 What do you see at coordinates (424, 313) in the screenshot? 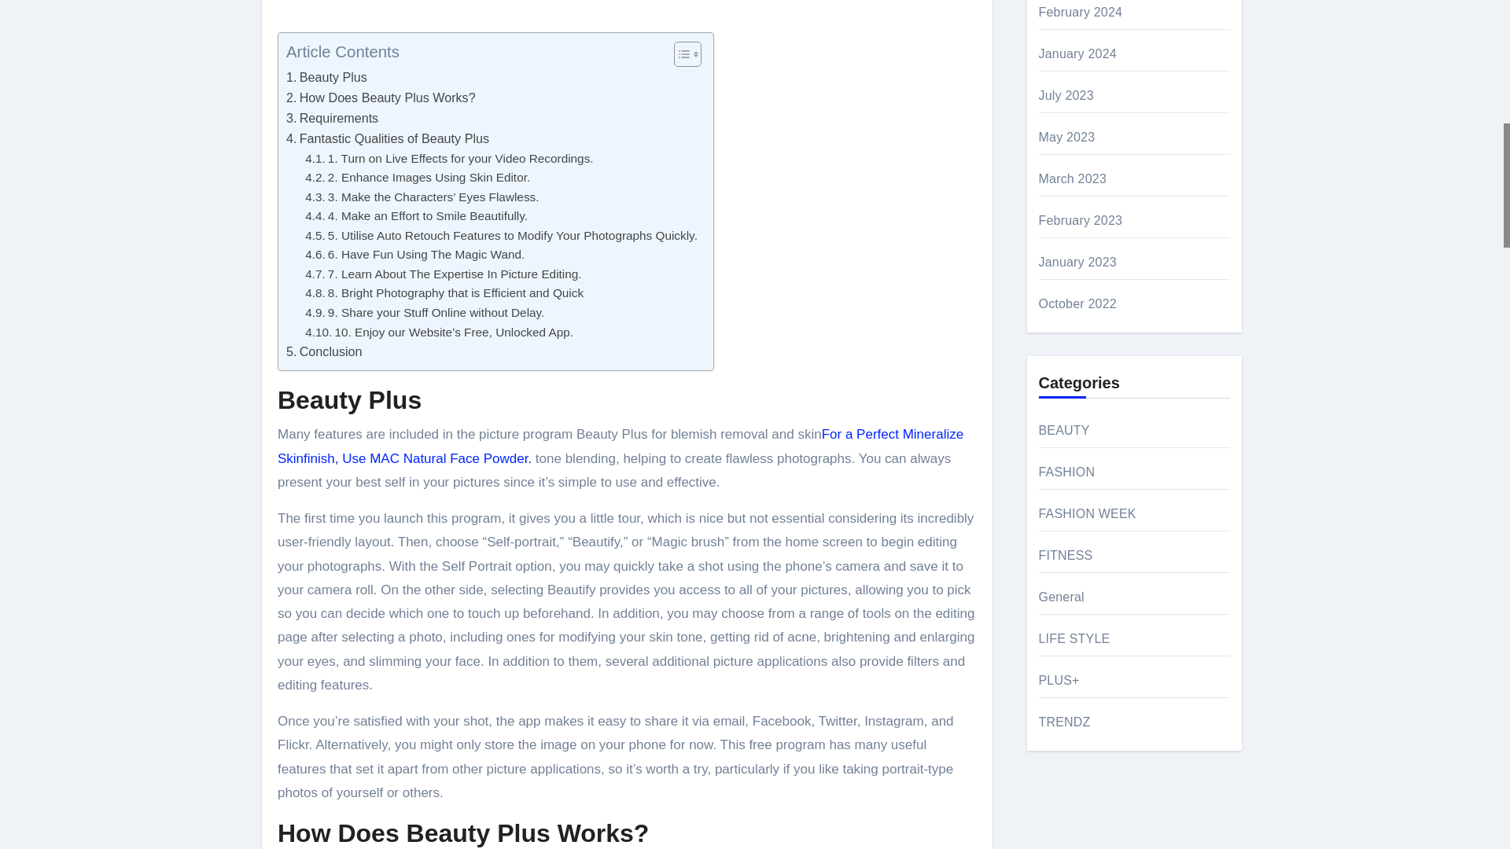
I see `9. Share your Stuff Online without Delay.` at bounding box center [424, 313].